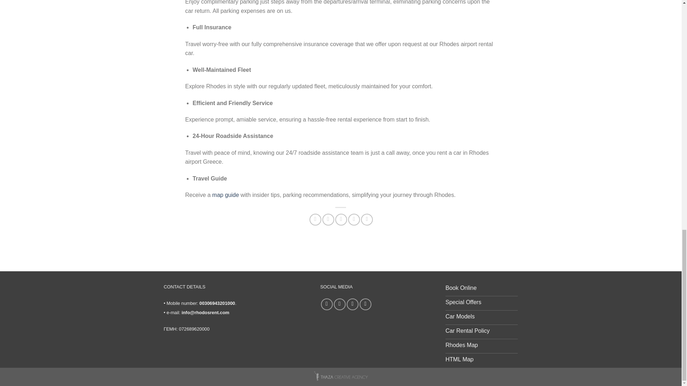 The height and width of the screenshot is (386, 687). Describe the element at coordinates (225, 195) in the screenshot. I see `map guide` at that location.